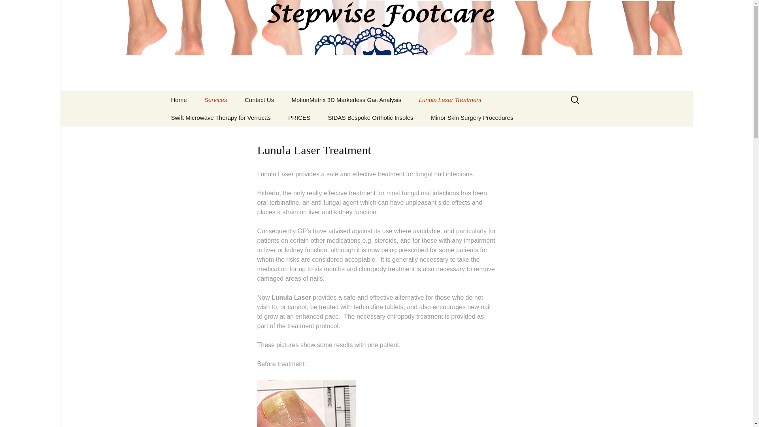 This screenshot has width=759, height=427. I want to click on PRICES, so click(299, 117).